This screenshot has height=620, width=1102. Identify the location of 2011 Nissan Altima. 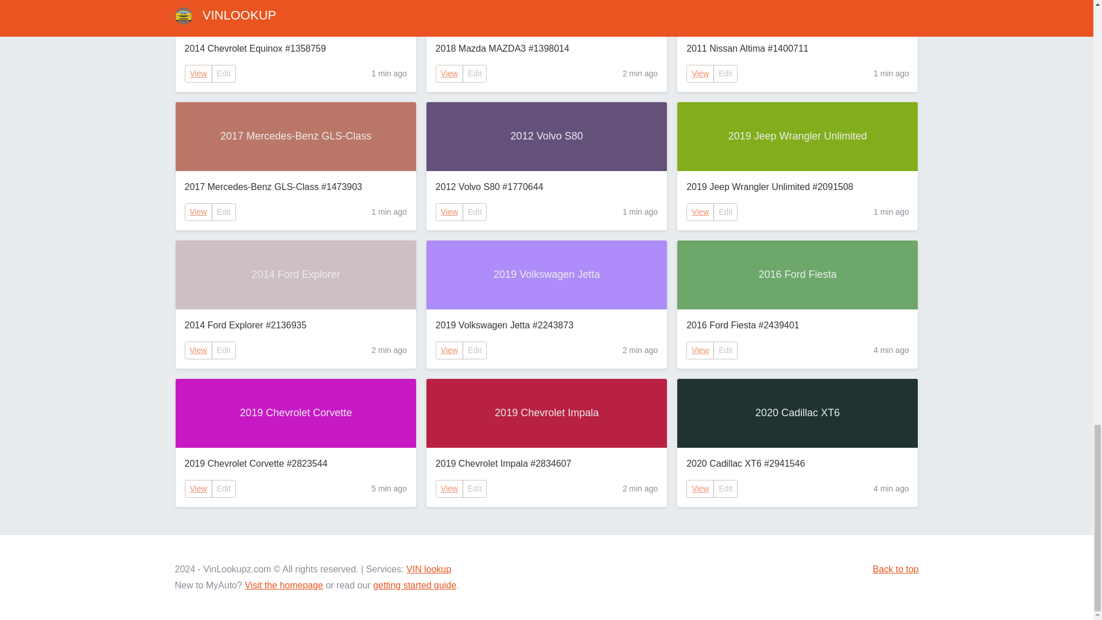
(798, 16).